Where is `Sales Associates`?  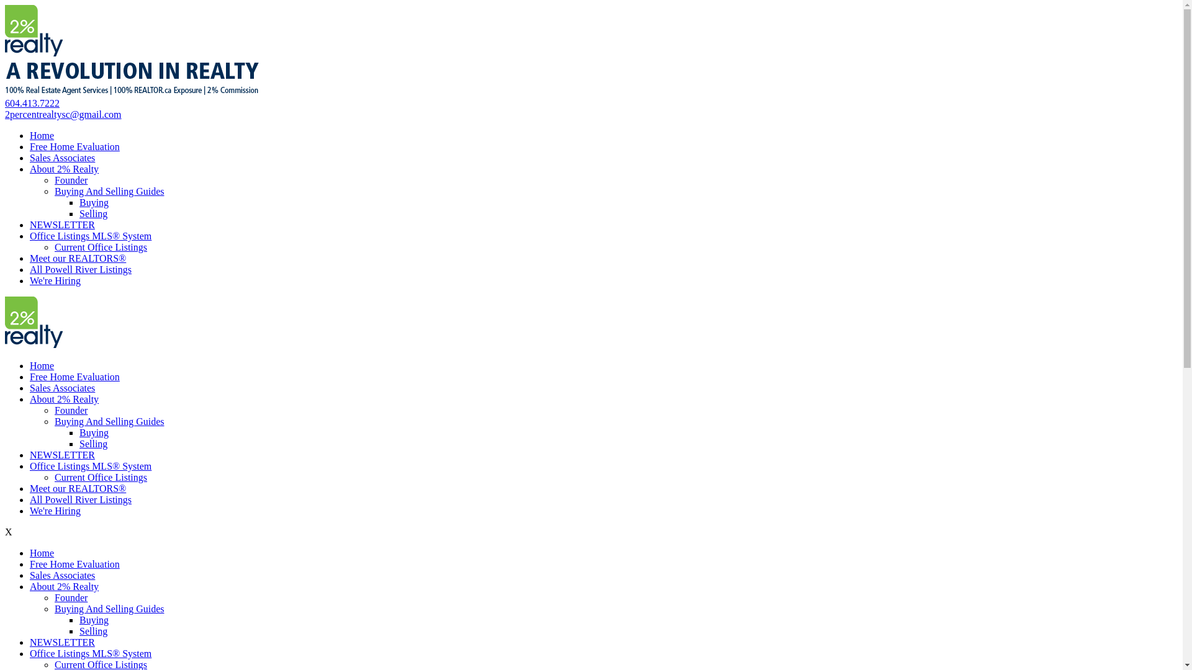
Sales Associates is located at coordinates (62, 576).